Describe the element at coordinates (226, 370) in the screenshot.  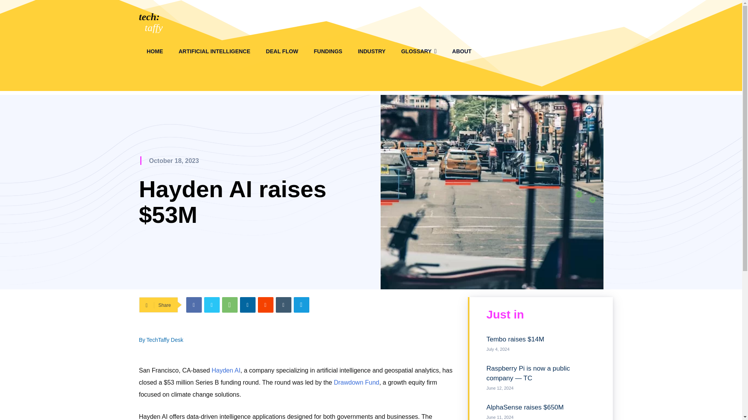
I see `Hayden AI` at that location.